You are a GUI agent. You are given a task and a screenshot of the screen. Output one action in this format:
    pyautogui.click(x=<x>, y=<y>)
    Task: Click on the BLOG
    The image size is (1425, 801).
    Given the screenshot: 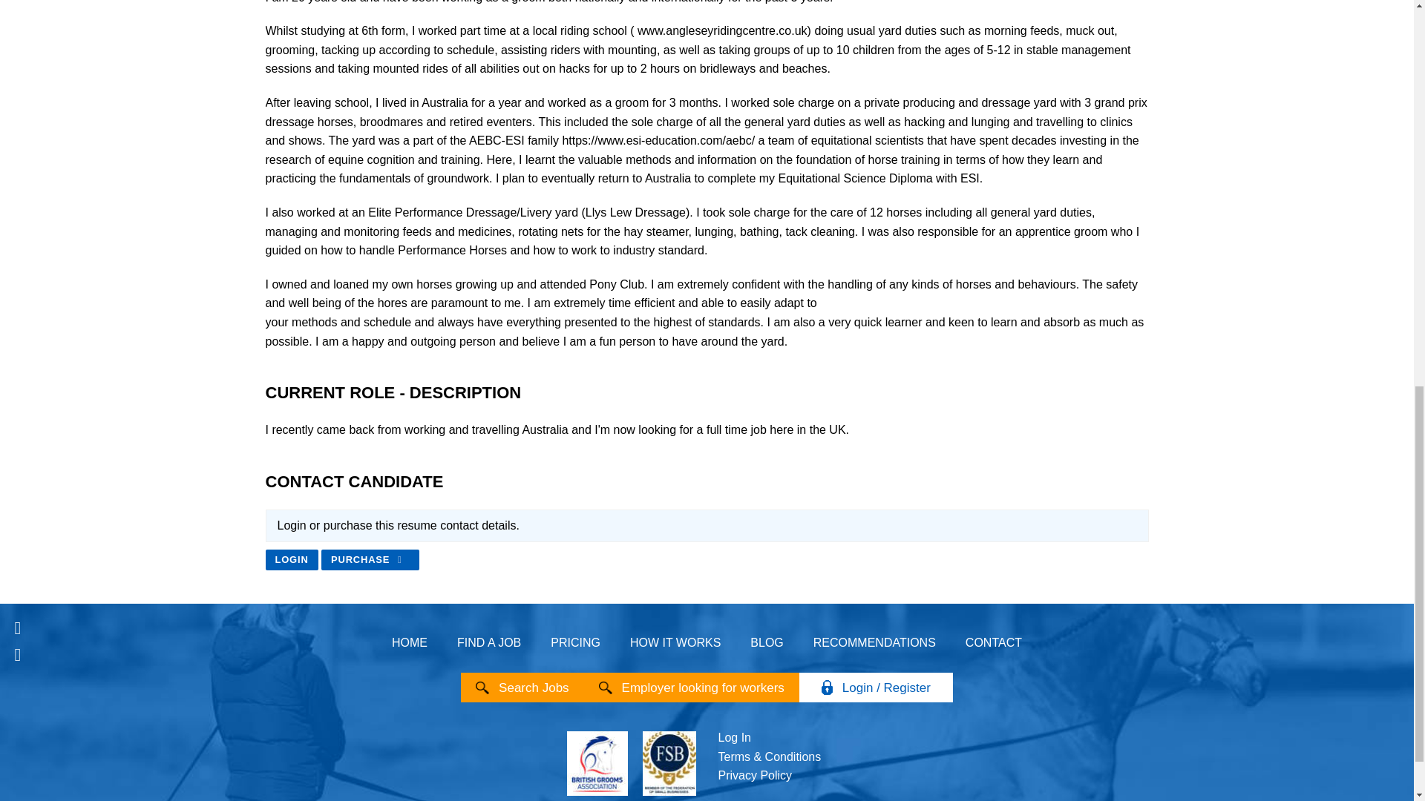 What is the action you would take?
    pyautogui.click(x=766, y=642)
    